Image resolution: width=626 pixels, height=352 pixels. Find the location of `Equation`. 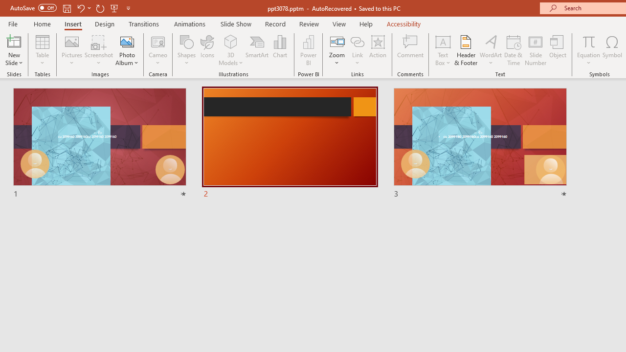

Equation is located at coordinates (589, 41).